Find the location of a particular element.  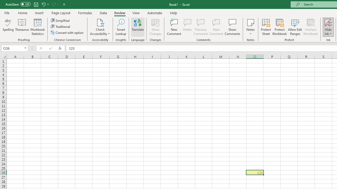

Protect Sheet... is located at coordinates (266, 27).